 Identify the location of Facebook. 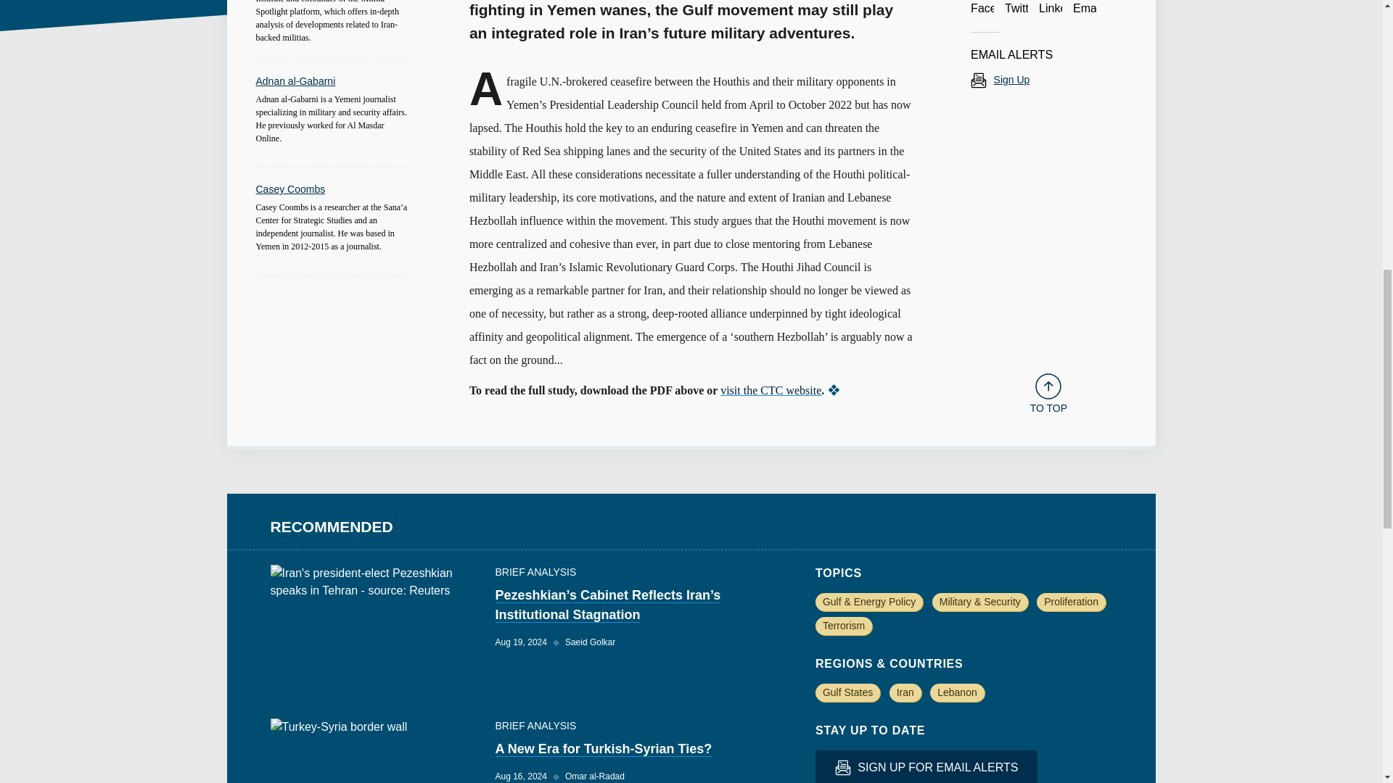
(982, 9).